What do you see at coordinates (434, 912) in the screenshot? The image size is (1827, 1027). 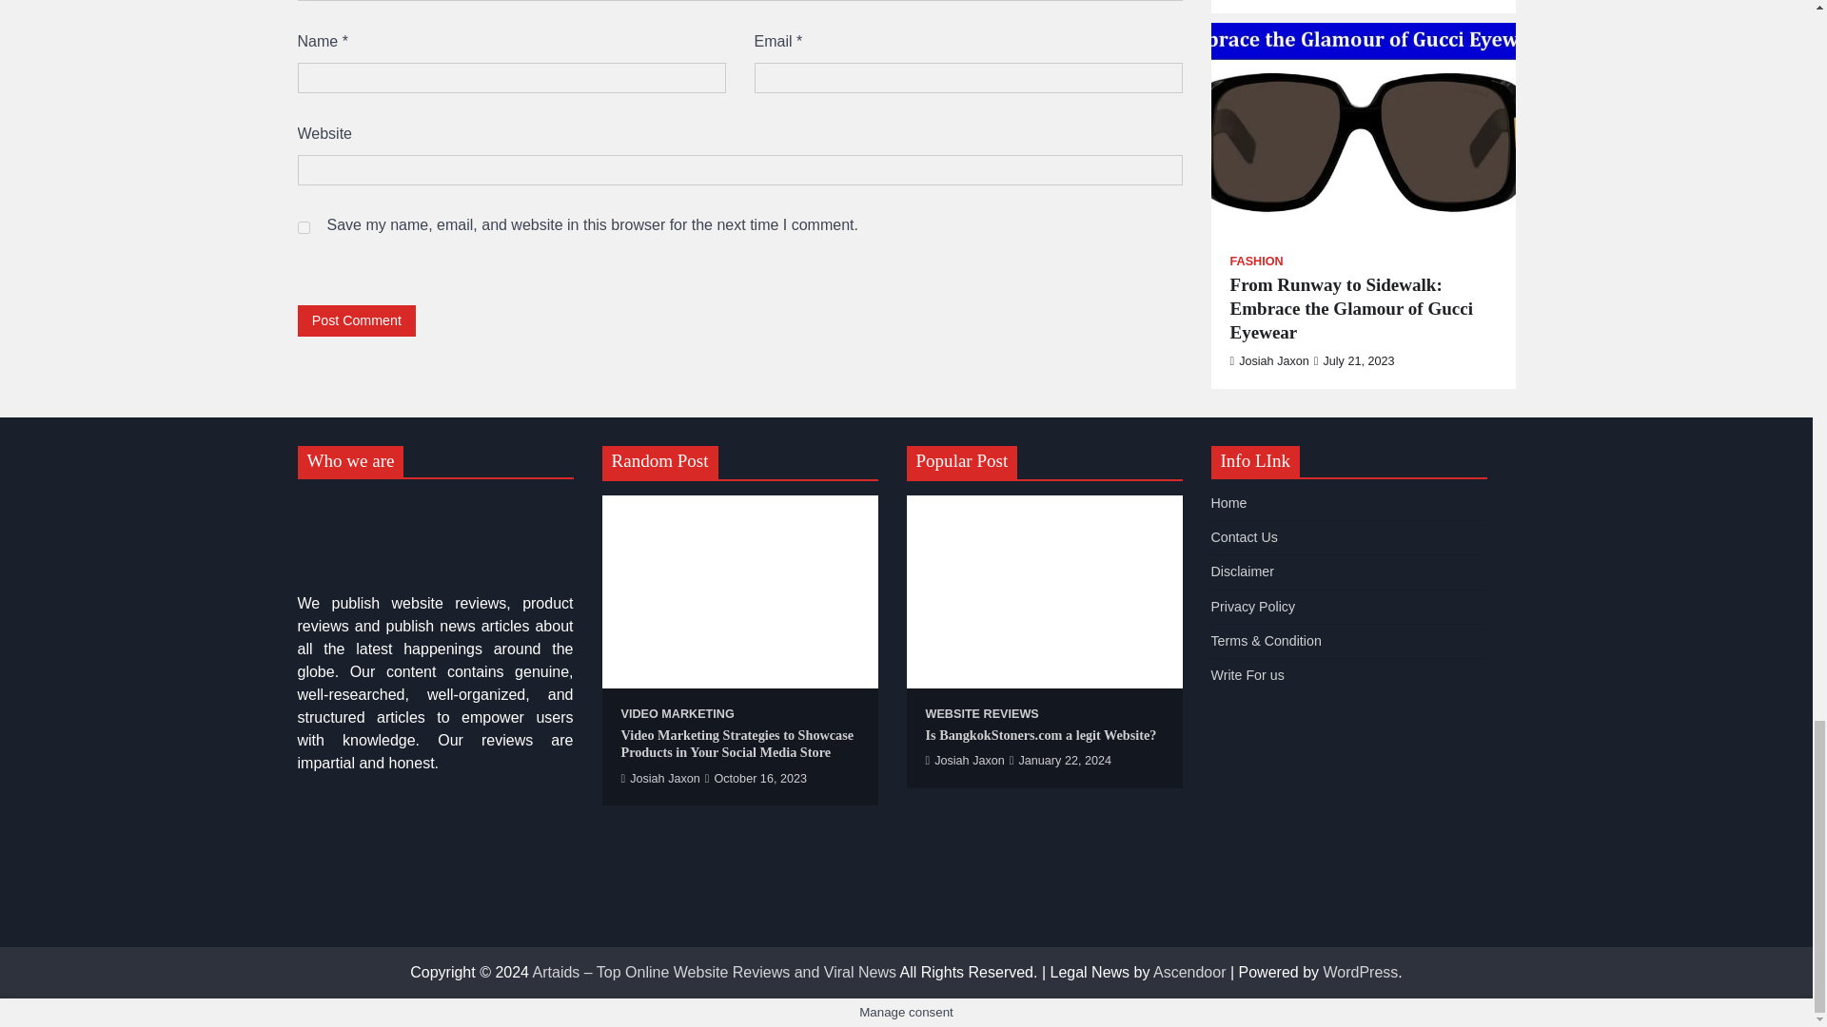 I see `DMCA.com Protection Status` at bounding box center [434, 912].